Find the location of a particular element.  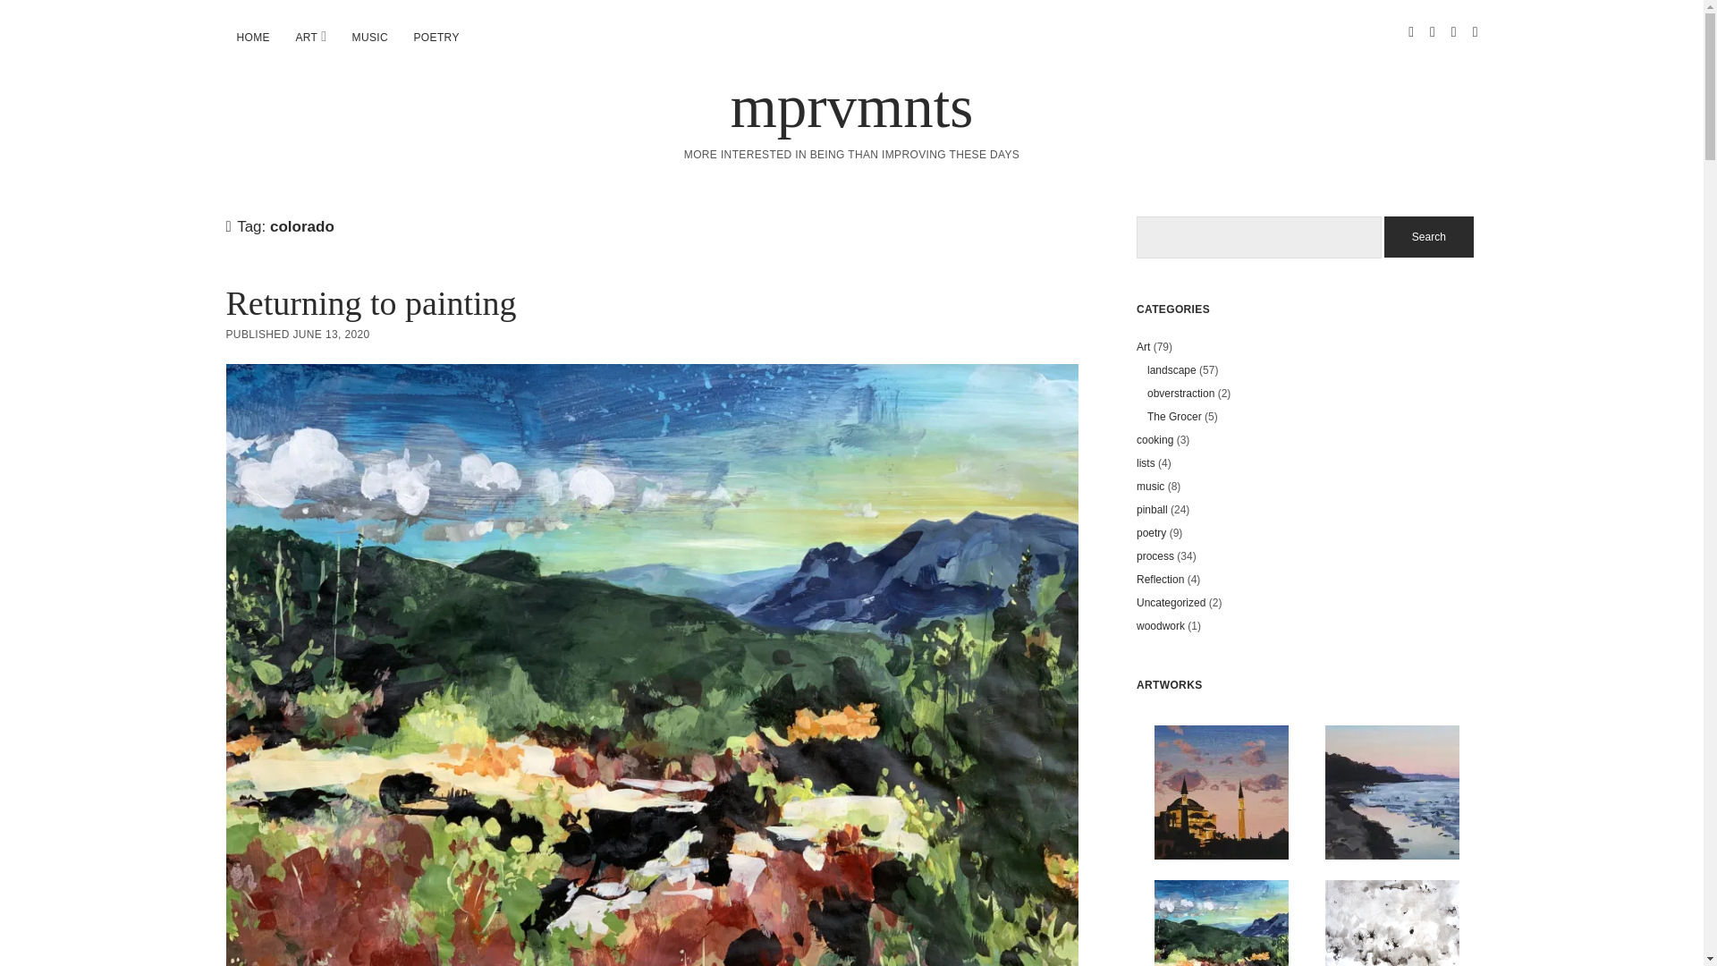

Search for: is located at coordinates (1259, 237).